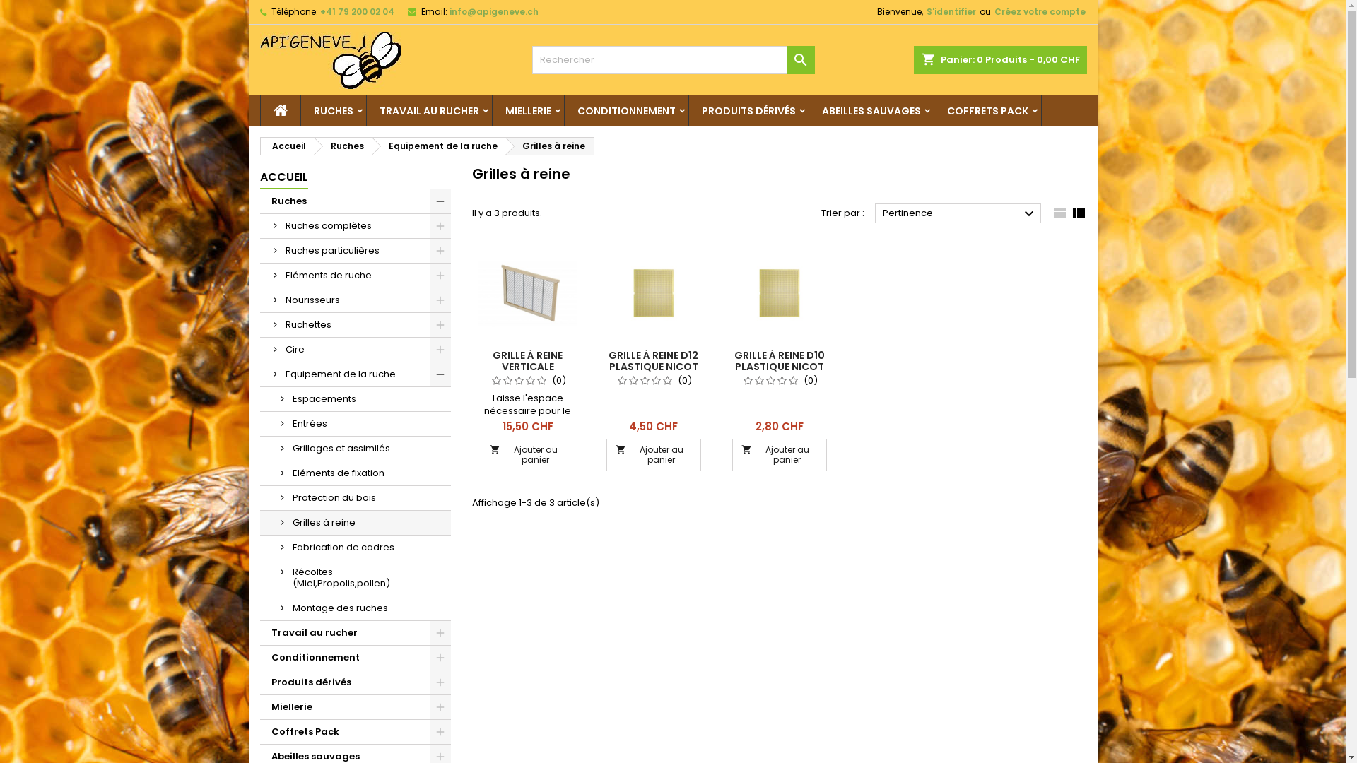 This screenshot has width=1357, height=763. What do you see at coordinates (988, 111) in the screenshot?
I see `COFFRETS PACK` at bounding box center [988, 111].